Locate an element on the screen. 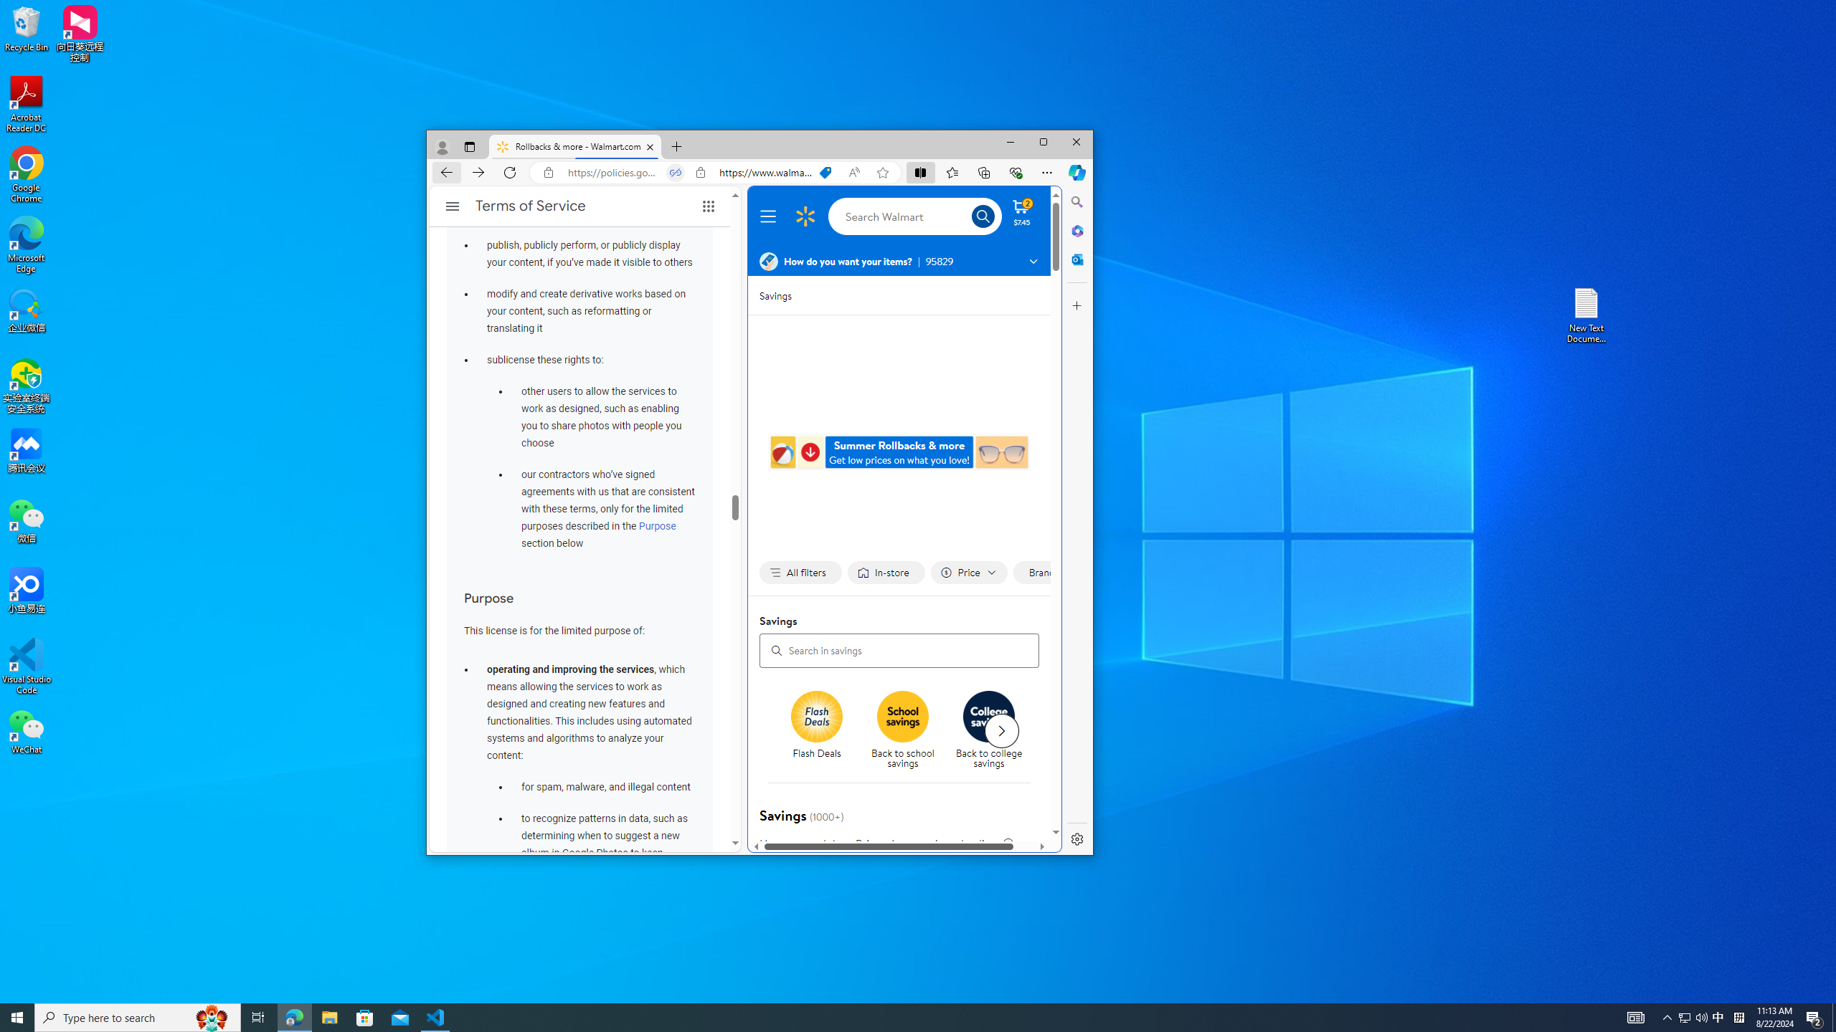 This screenshot has width=1836, height=1032. Filter by Price not applied, activate to change is located at coordinates (969, 573).